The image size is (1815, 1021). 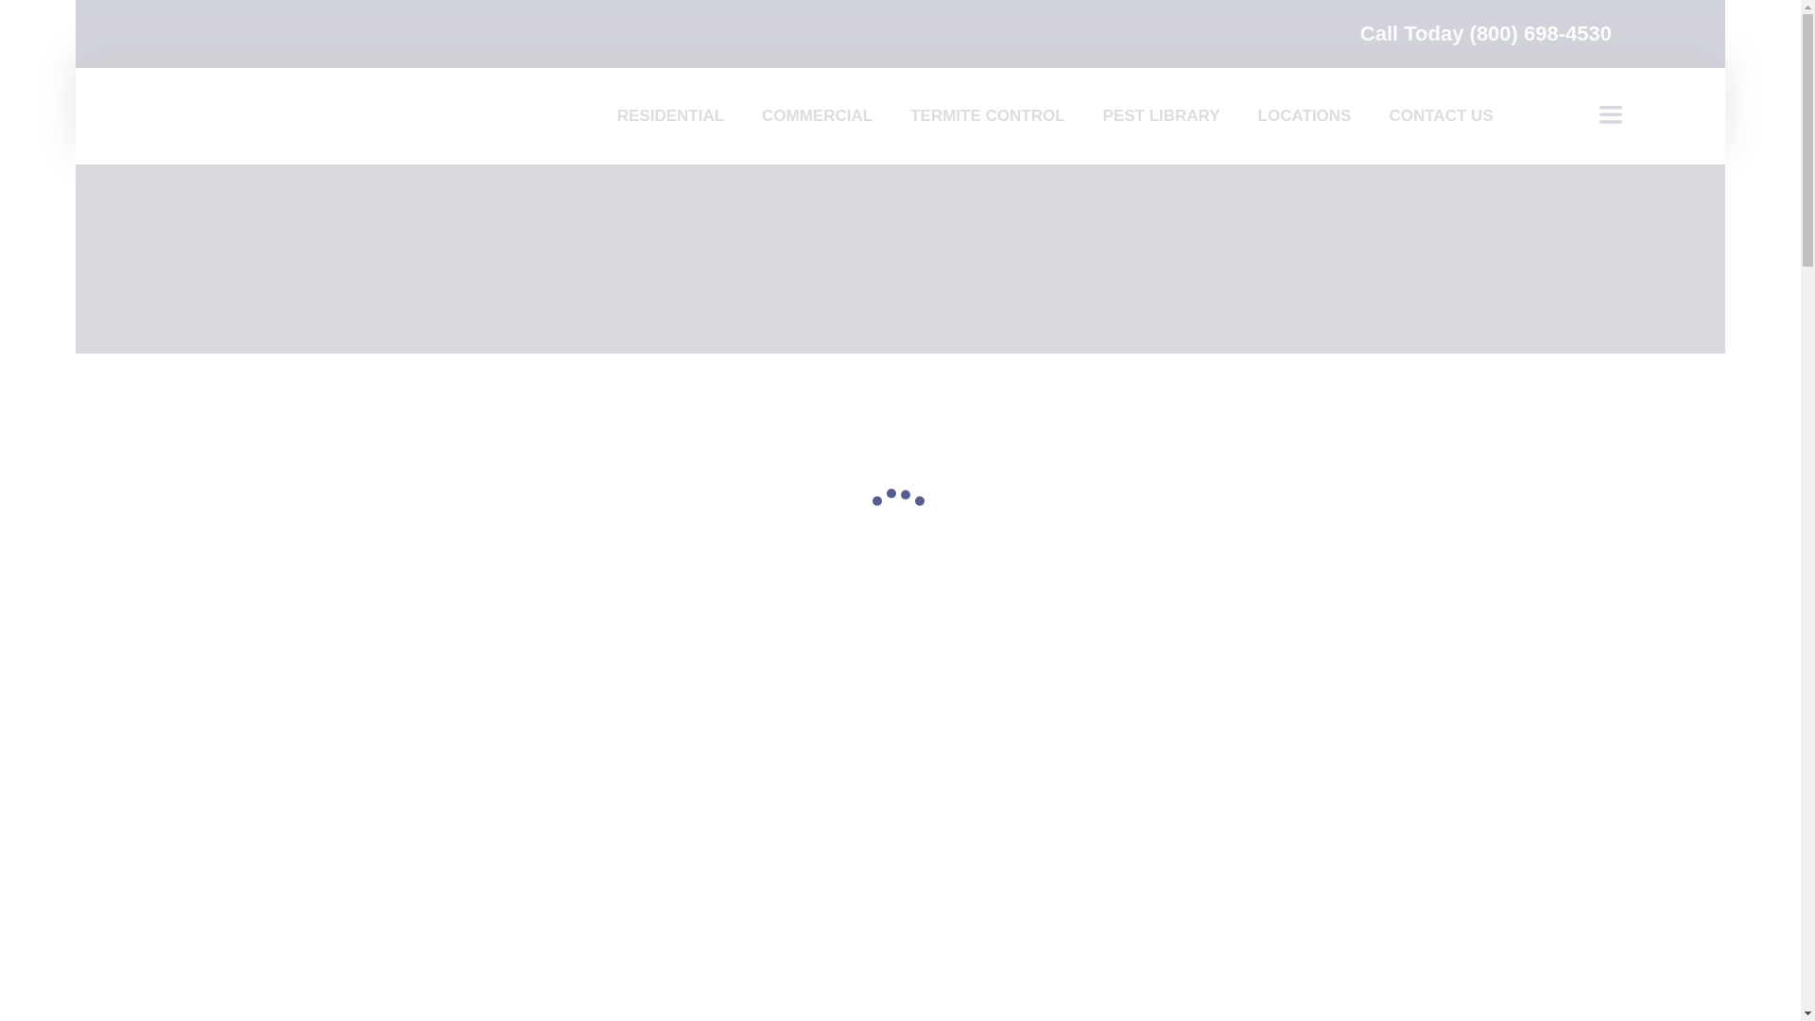 I want to click on LOCATIONS, so click(x=1305, y=115).